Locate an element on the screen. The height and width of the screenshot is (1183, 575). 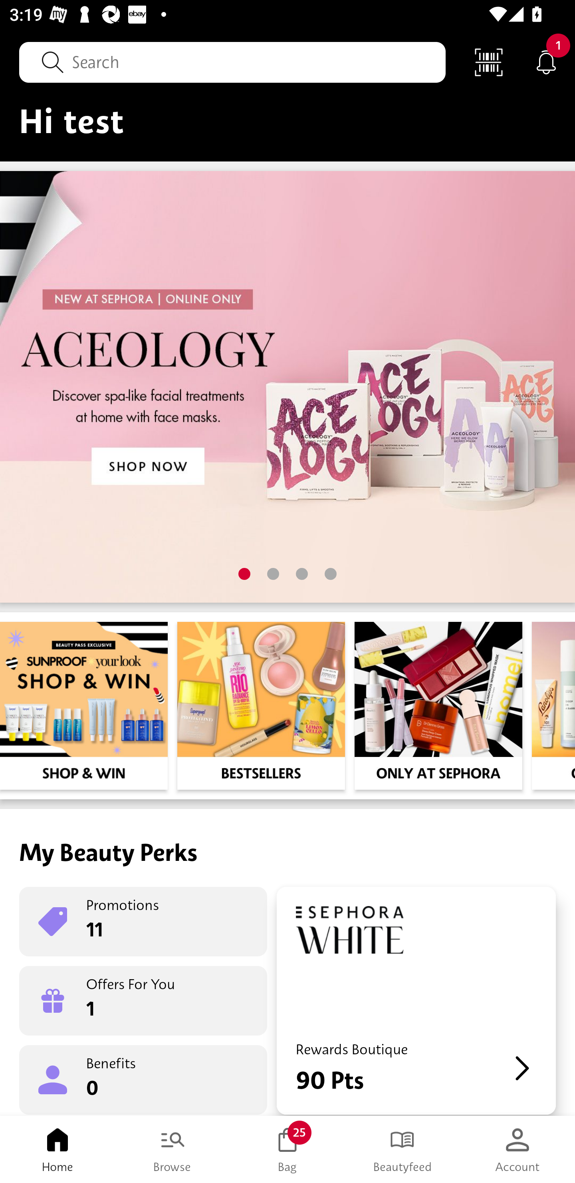
Promotions 11 is located at coordinates (143, 922).